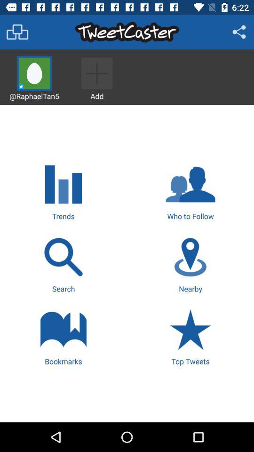 The image size is (254, 452). What do you see at coordinates (190, 336) in the screenshot?
I see `click the item at the bottom right corner` at bounding box center [190, 336].